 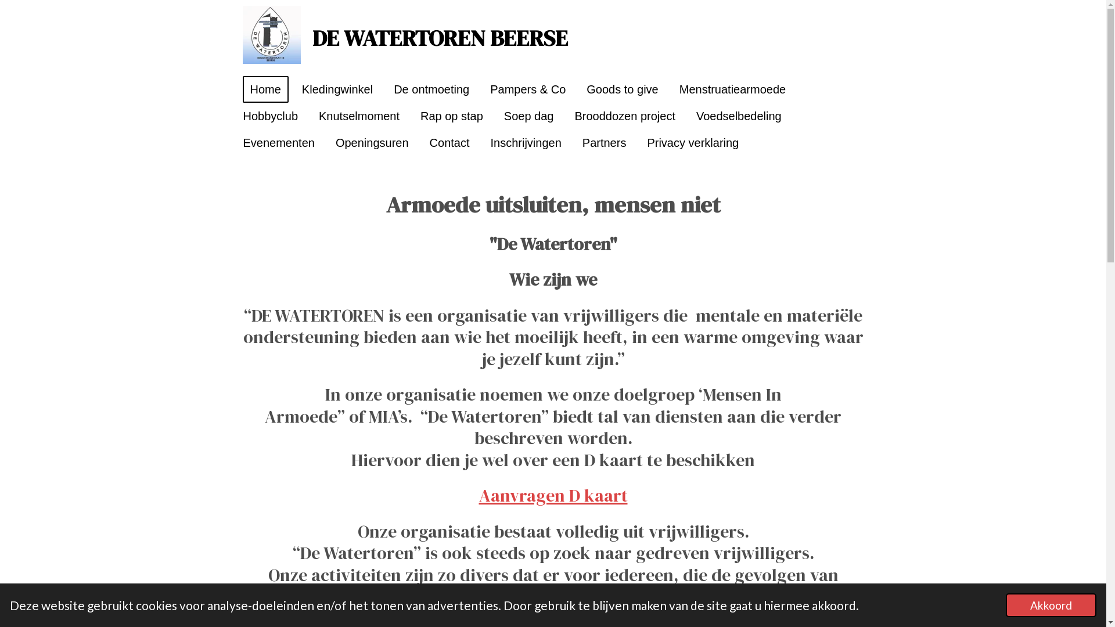 What do you see at coordinates (452, 116) in the screenshot?
I see `Rap op stap` at bounding box center [452, 116].